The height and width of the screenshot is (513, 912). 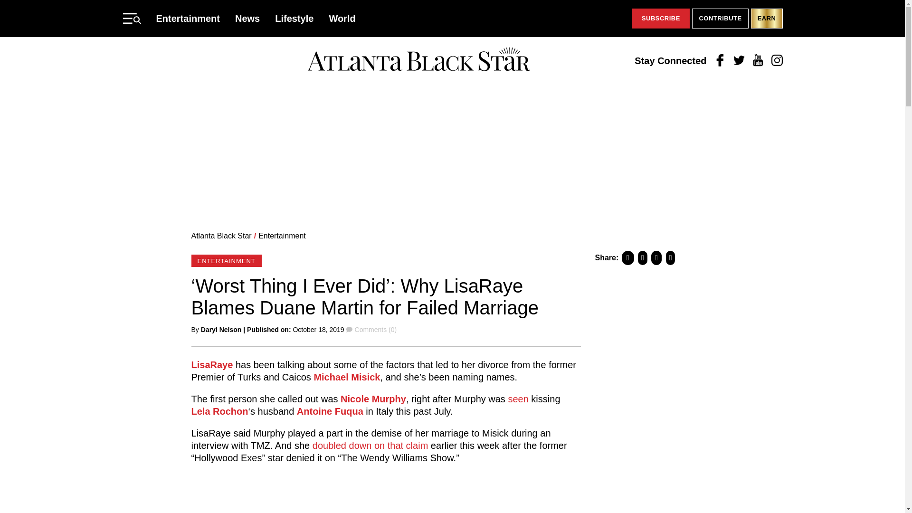 I want to click on EARN, so click(x=767, y=19).